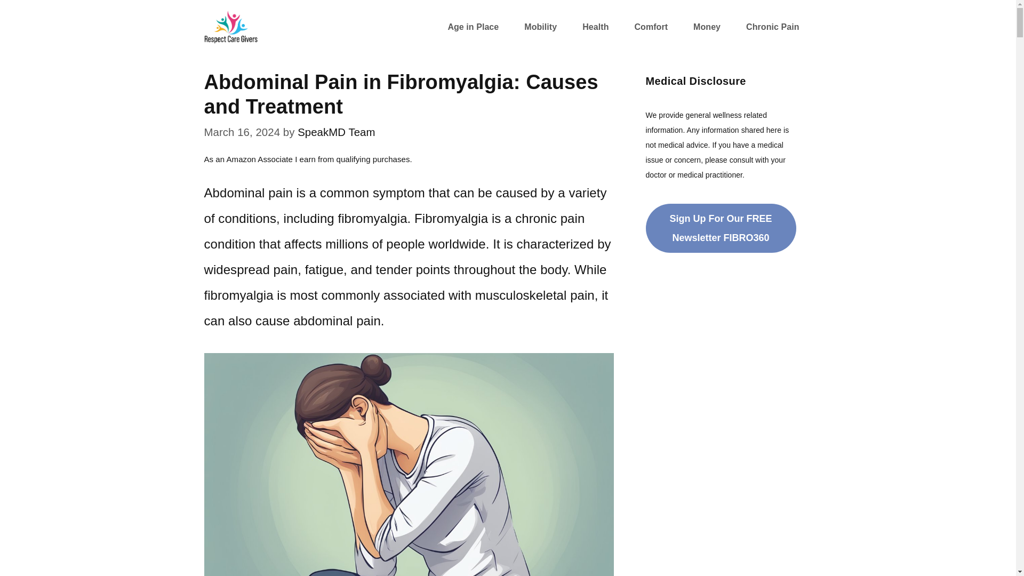  I want to click on Mobility, so click(540, 27).